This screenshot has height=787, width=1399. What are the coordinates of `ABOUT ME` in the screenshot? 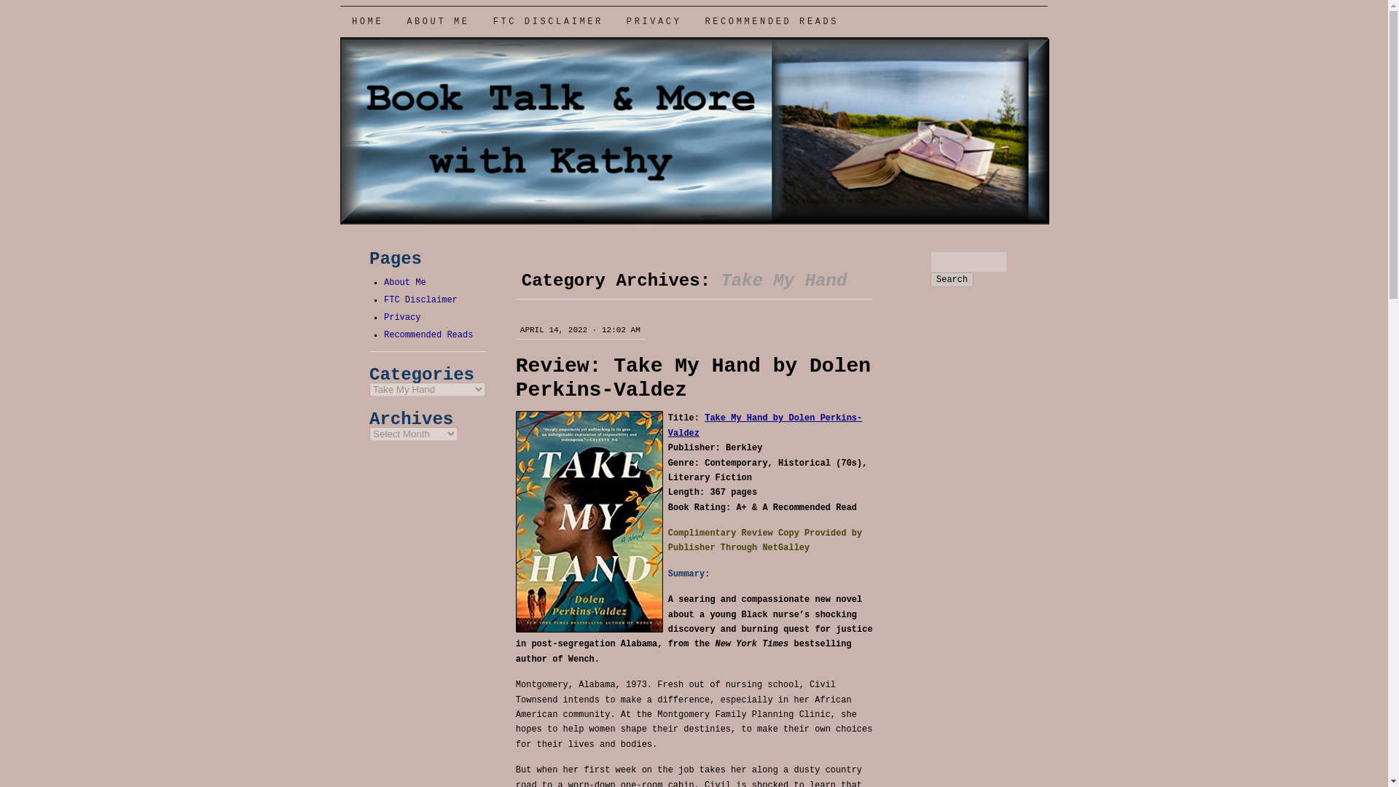 It's located at (437, 21).